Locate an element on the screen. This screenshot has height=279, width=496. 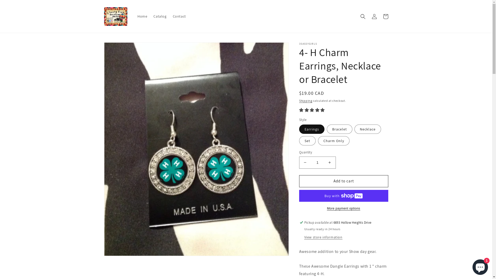
Add to cart is located at coordinates (344, 181).